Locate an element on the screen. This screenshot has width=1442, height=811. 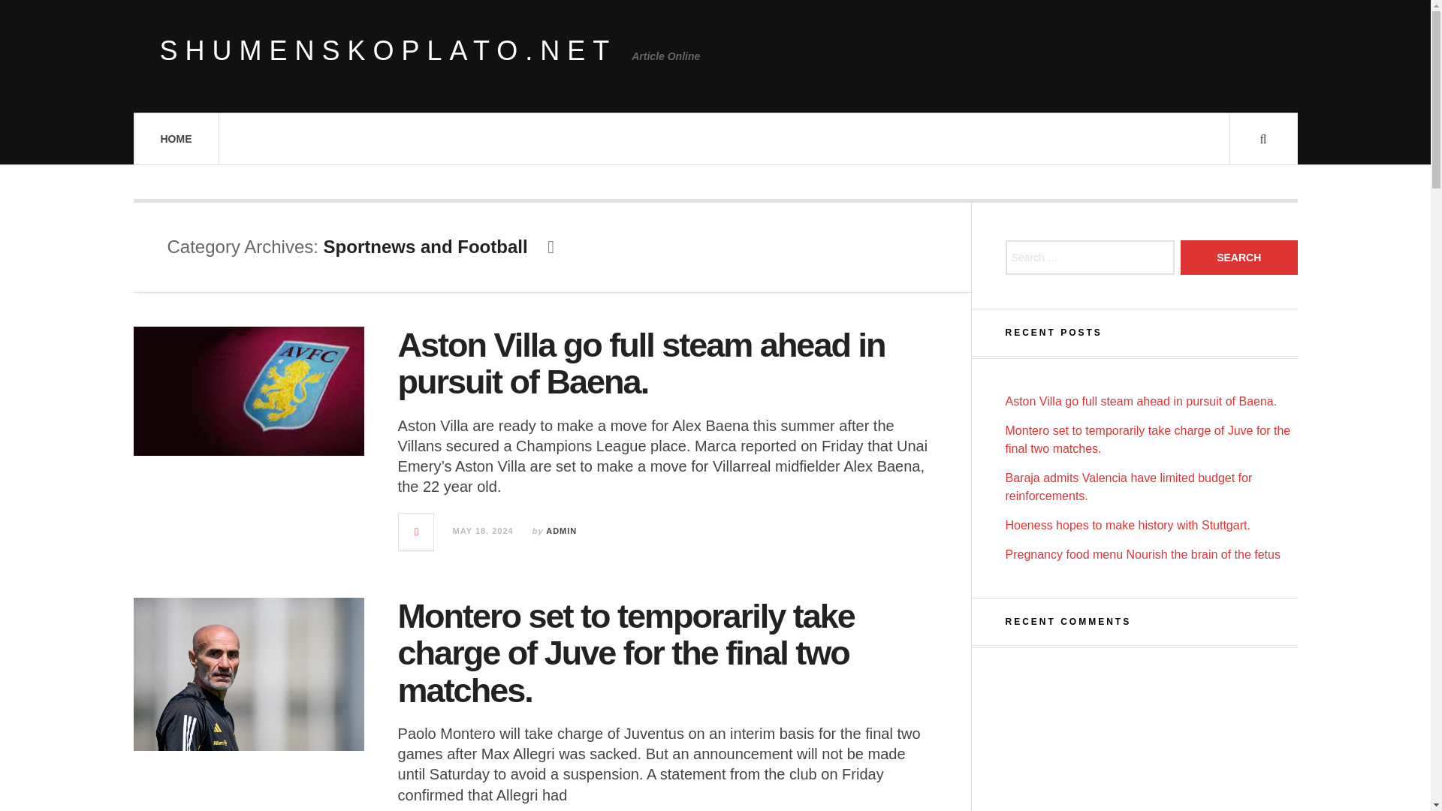
shumenskoplato.net is located at coordinates (388, 51).